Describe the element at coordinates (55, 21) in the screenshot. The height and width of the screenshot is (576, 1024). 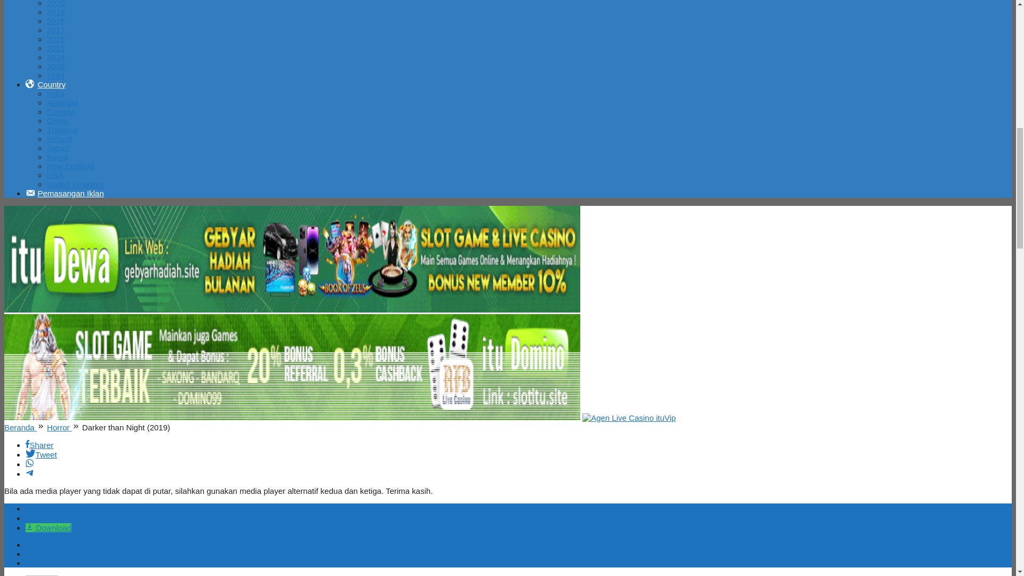
I see `2018` at that location.